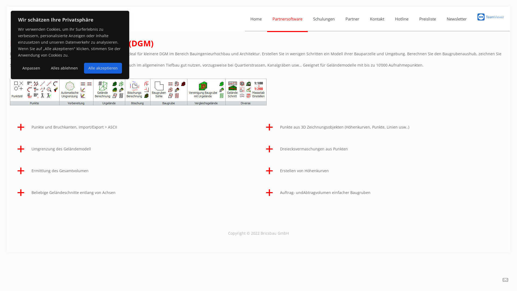 The height and width of the screenshot is (291, 517). I want to click on Kontakt, so click(377, 19).